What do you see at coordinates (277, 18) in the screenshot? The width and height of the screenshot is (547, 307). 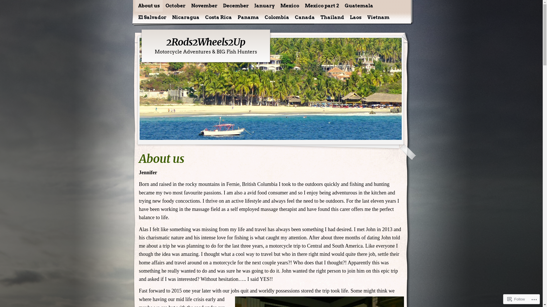 I see `Colombia` at bounding box center [277, 18].